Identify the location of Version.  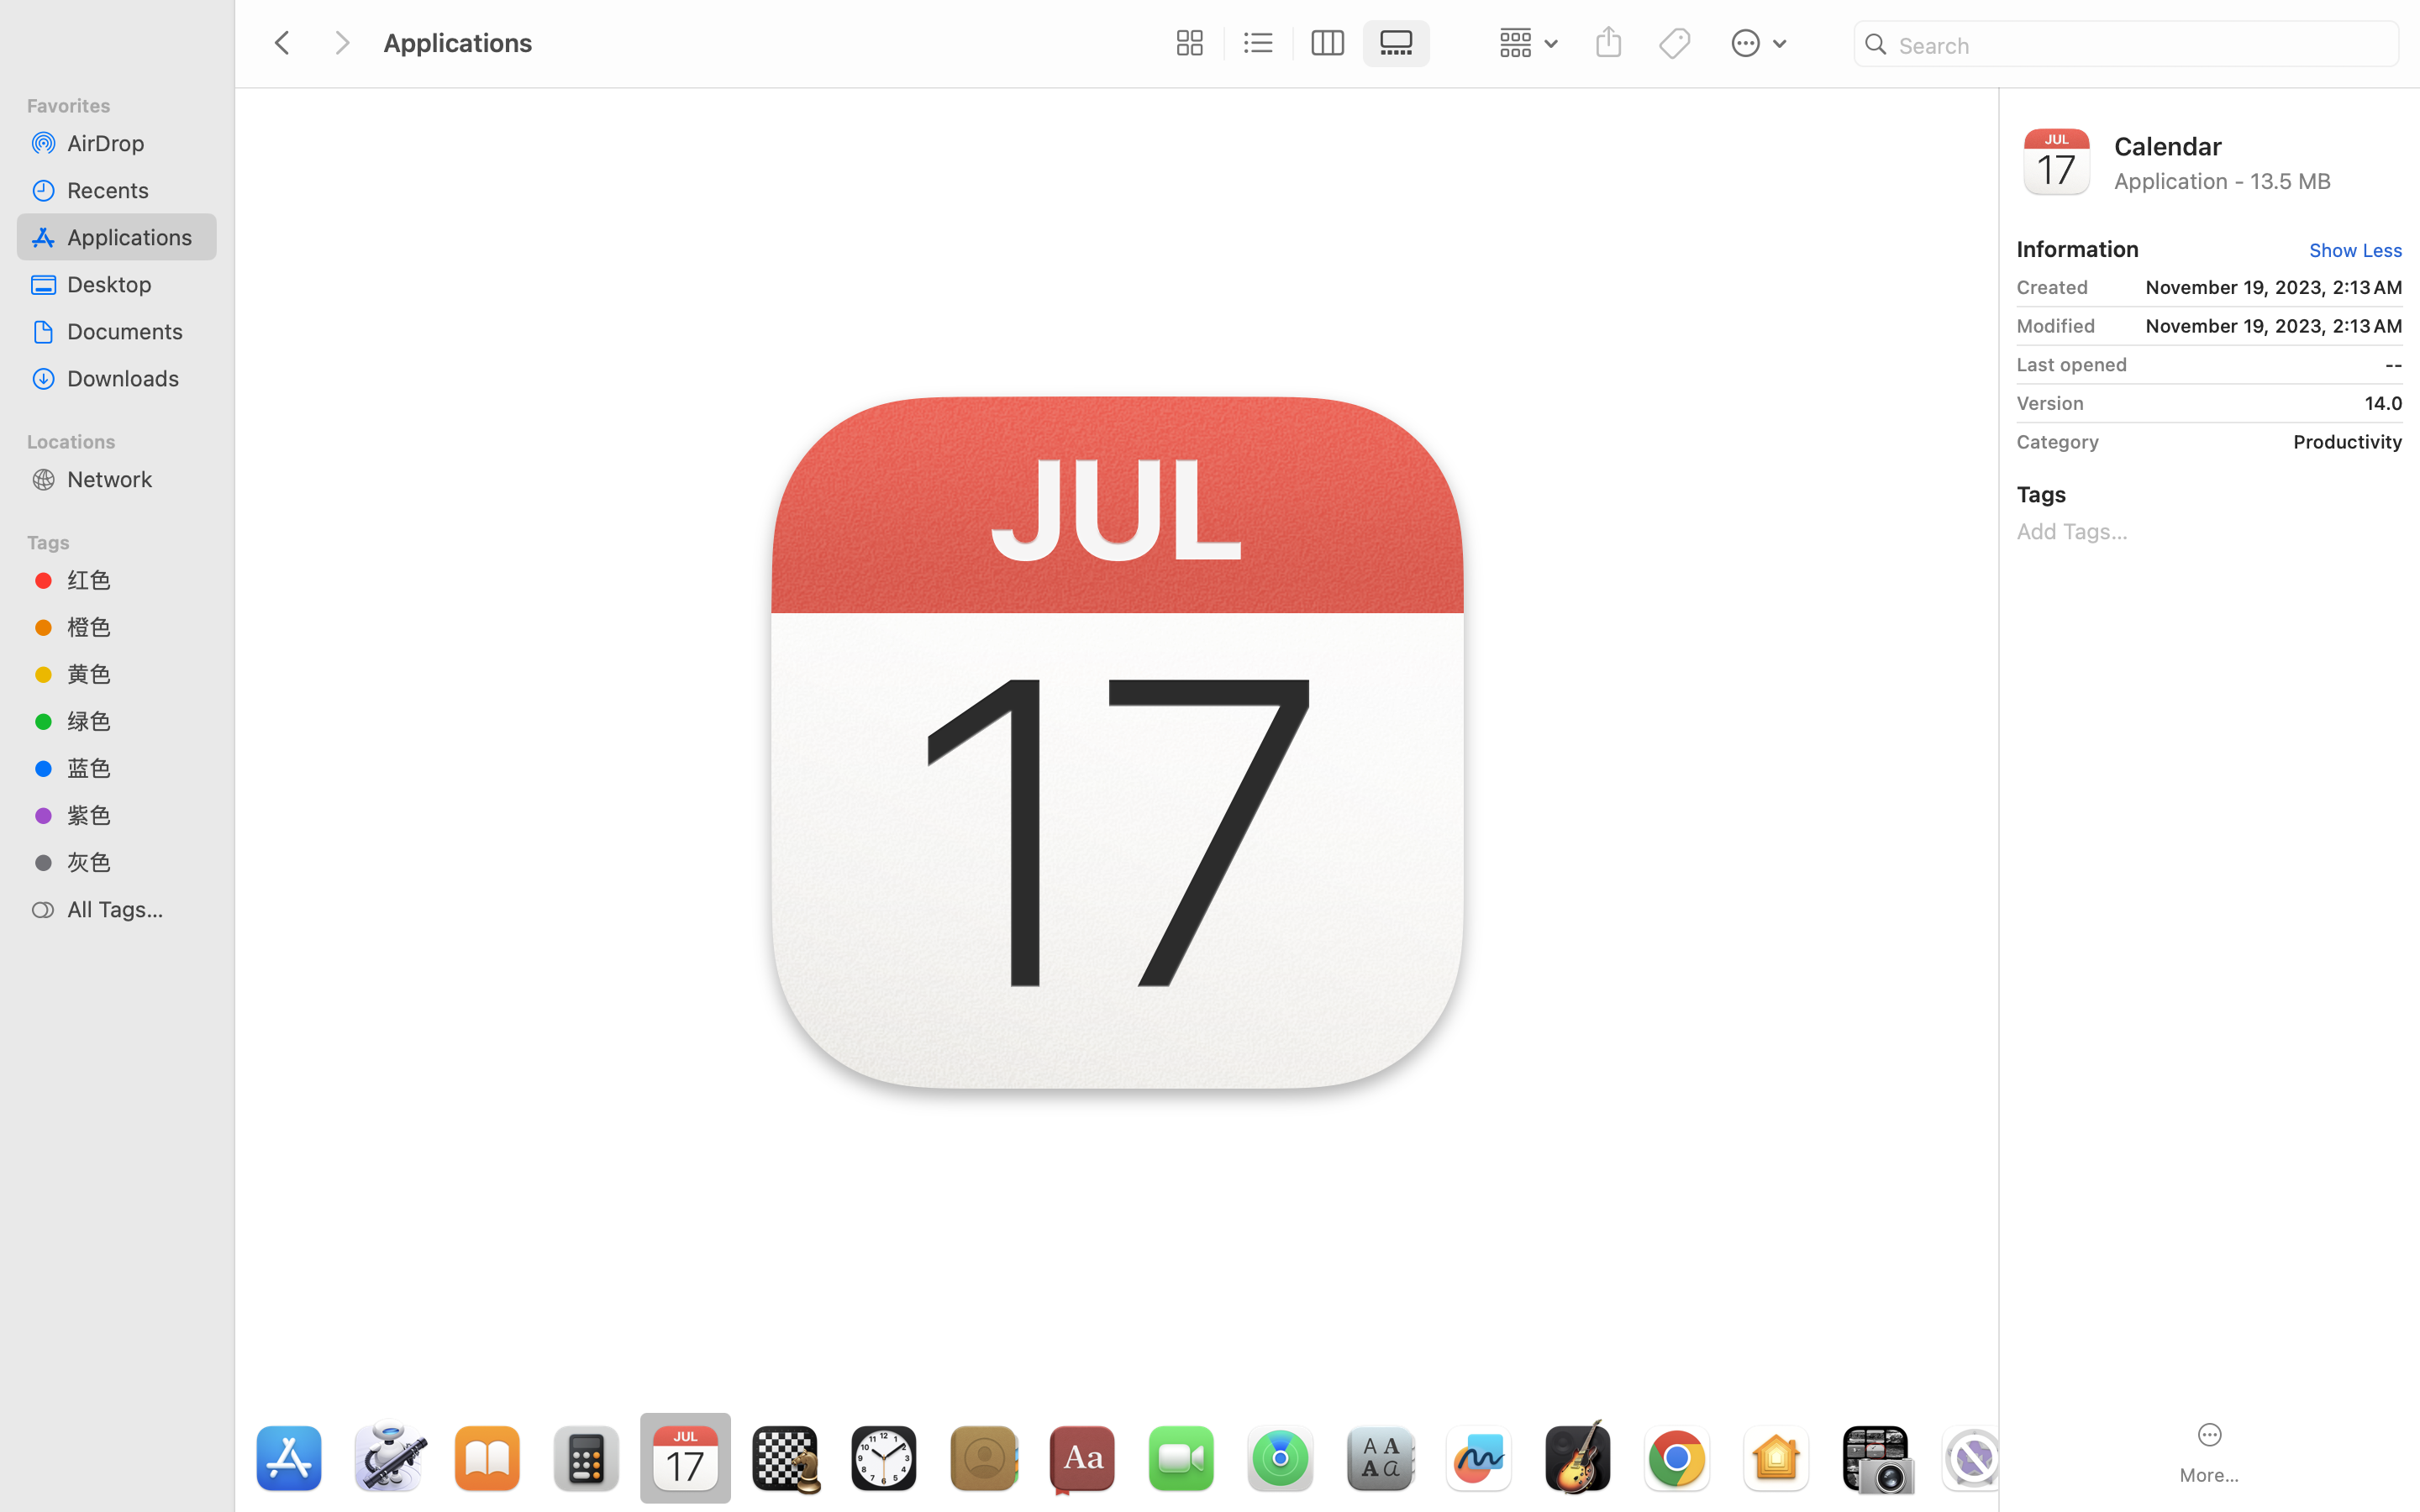
(2050, 403).